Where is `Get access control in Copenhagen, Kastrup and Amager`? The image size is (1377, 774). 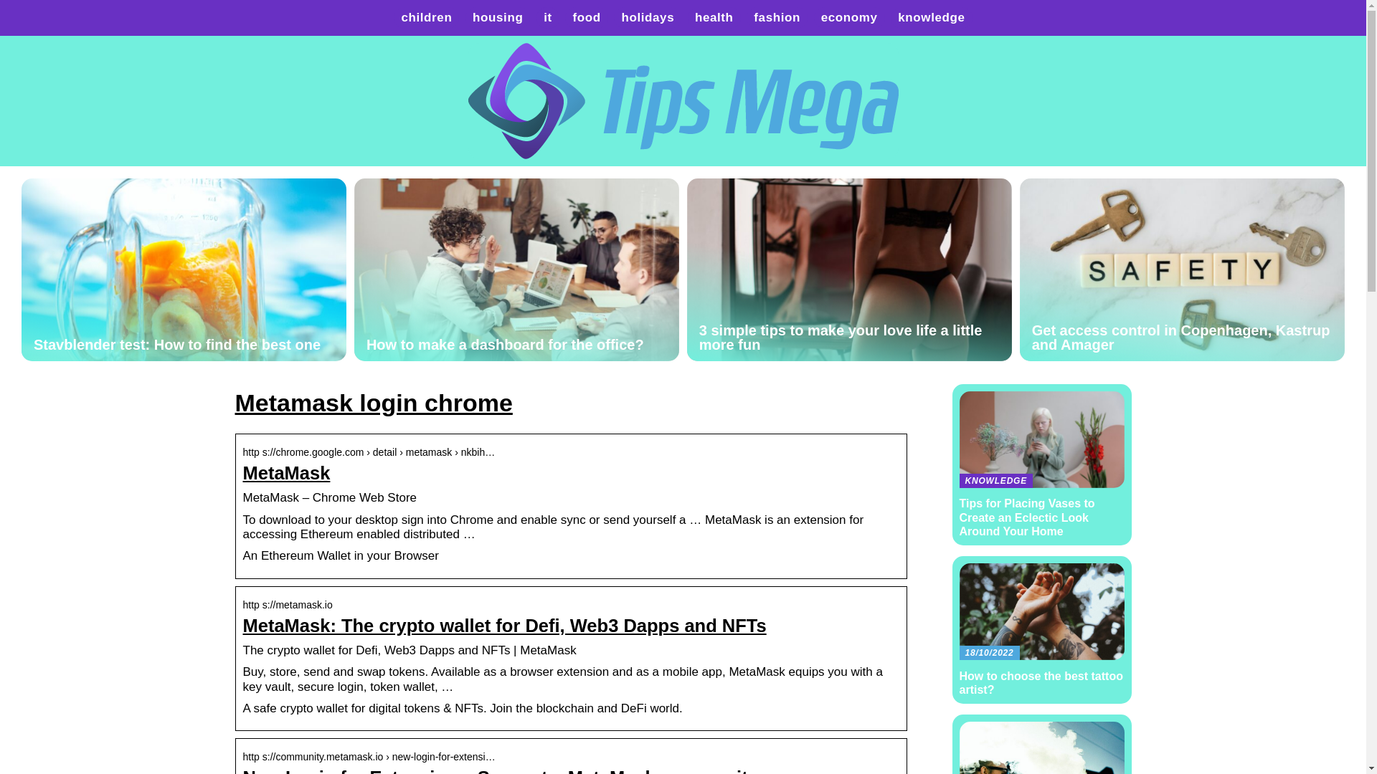
Get access control in Copenhagen, Kastrup and Amager is located at coordinates (1182, 269).